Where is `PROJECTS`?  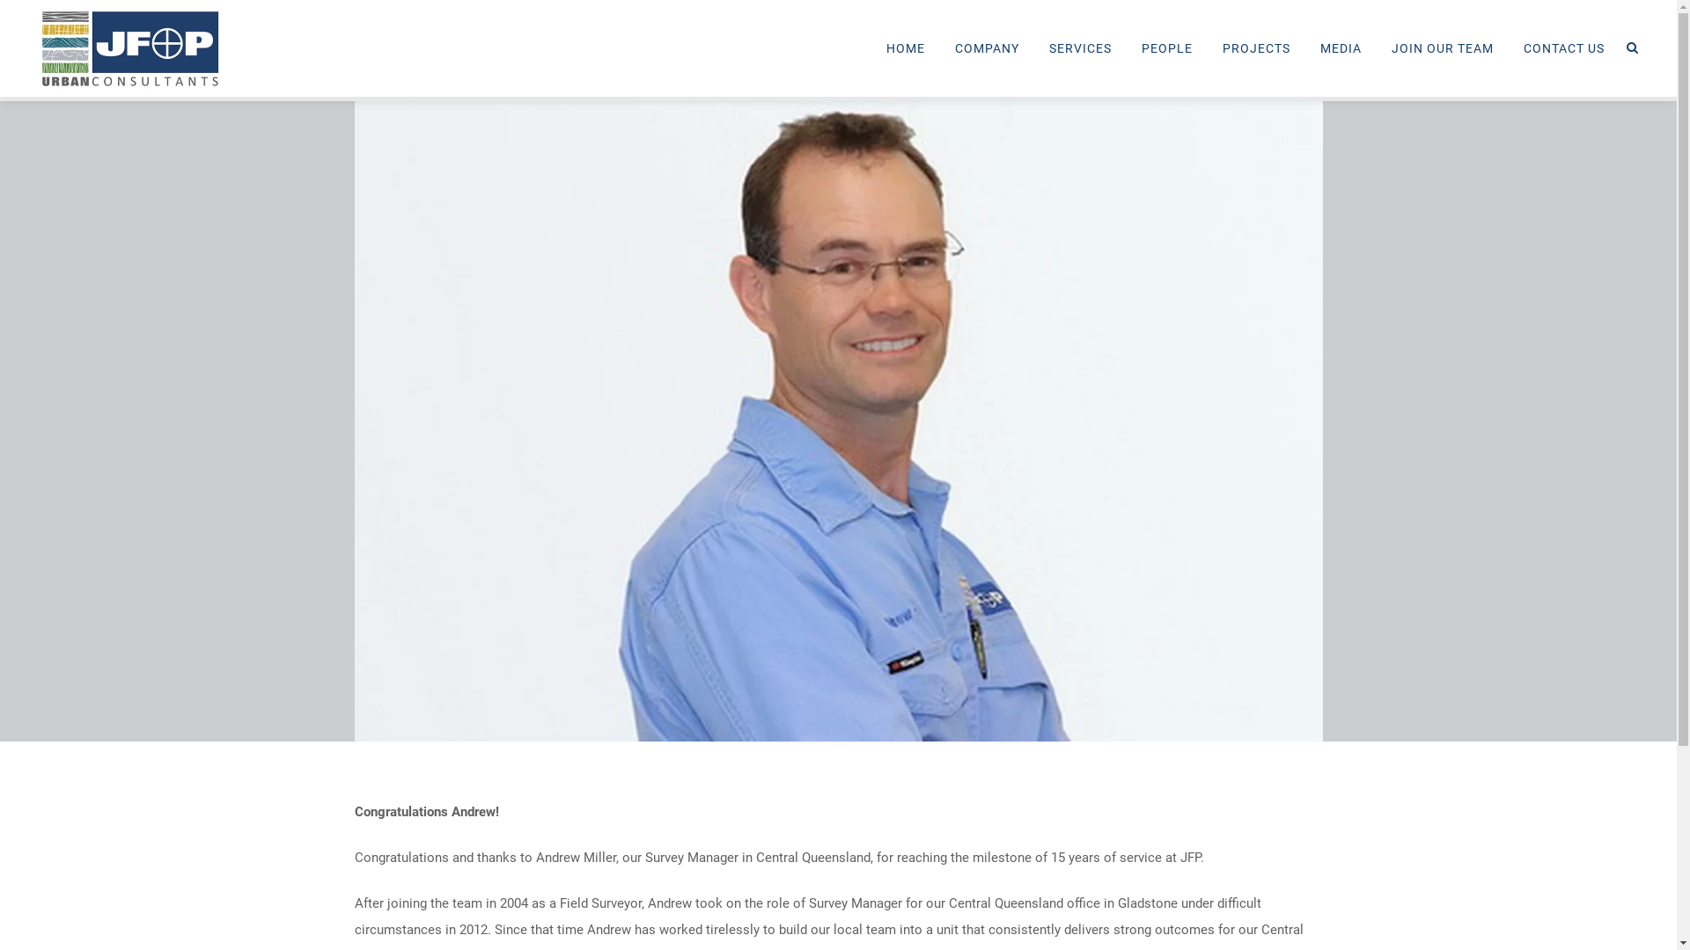 PROJECTS is located at coordinates (1257, 48).